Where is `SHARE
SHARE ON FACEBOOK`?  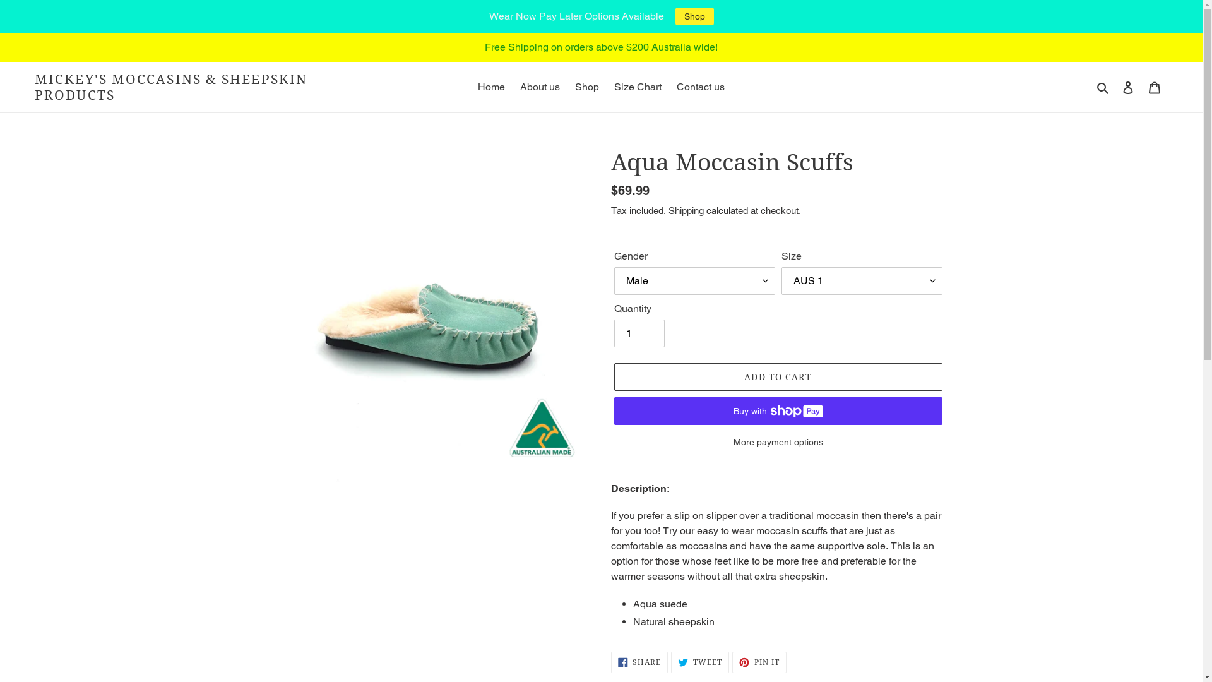
SHARE
SHARE ON FACEBOOK is located at coordinates (640, 662).